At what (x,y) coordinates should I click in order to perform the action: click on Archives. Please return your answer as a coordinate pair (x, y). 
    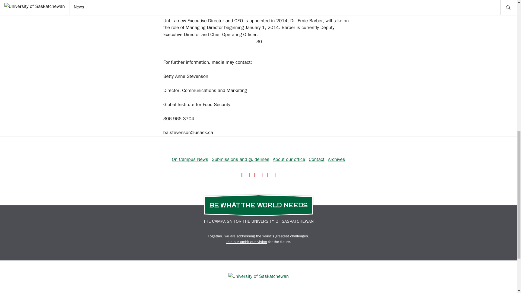
    Looking at the image, I should click on (336, 159).